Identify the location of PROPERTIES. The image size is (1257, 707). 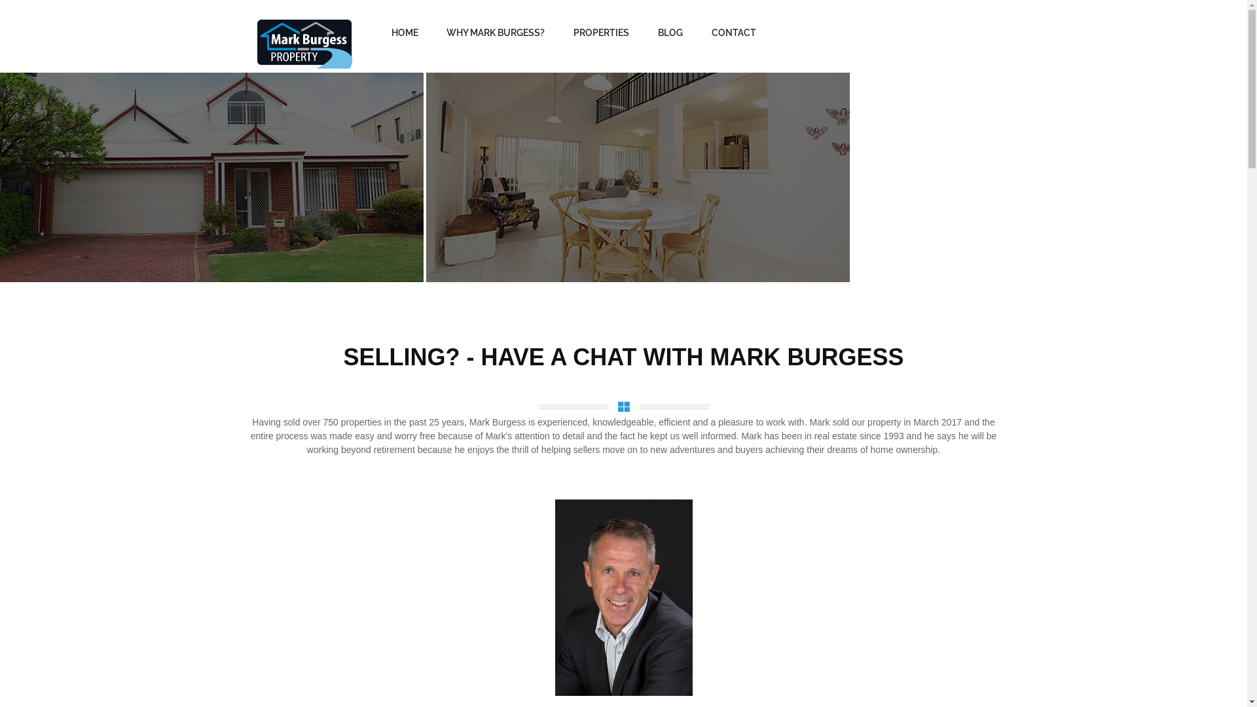
(601, 33).